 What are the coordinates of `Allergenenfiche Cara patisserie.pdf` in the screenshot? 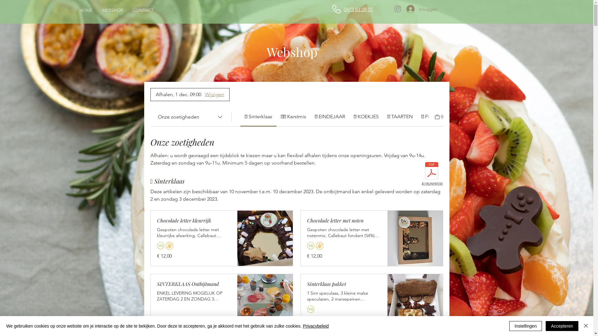 It's located at (432, 171).